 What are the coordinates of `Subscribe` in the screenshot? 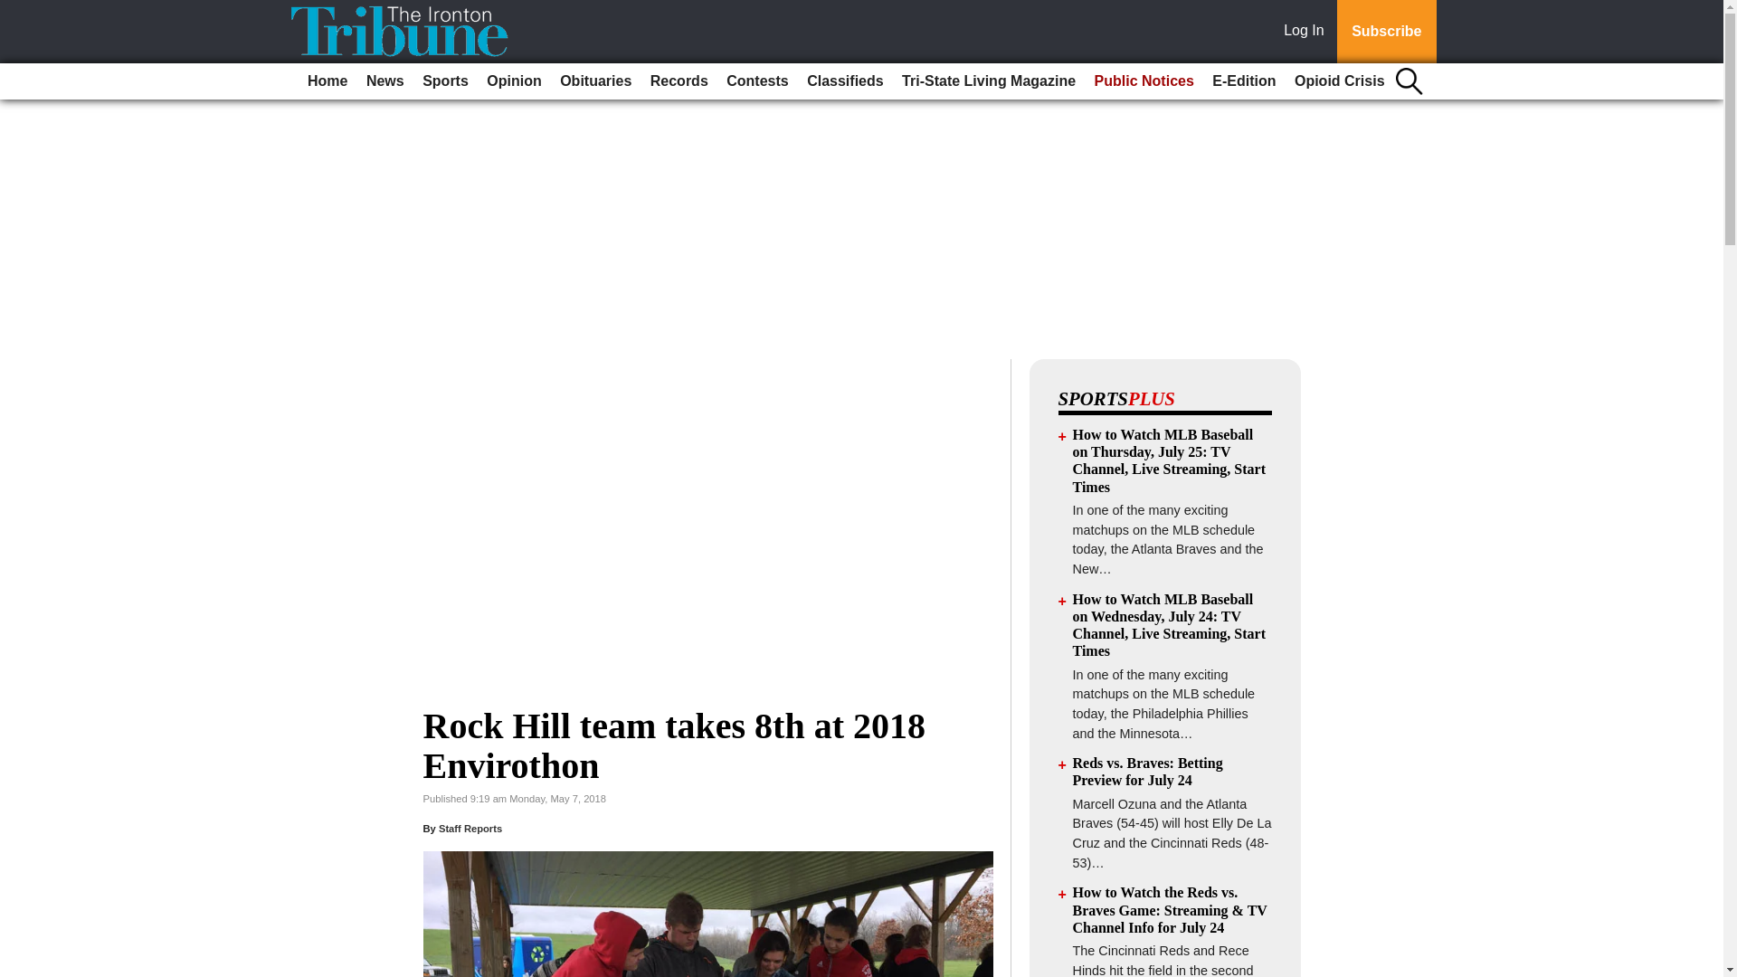 It's located at (1386, 32).